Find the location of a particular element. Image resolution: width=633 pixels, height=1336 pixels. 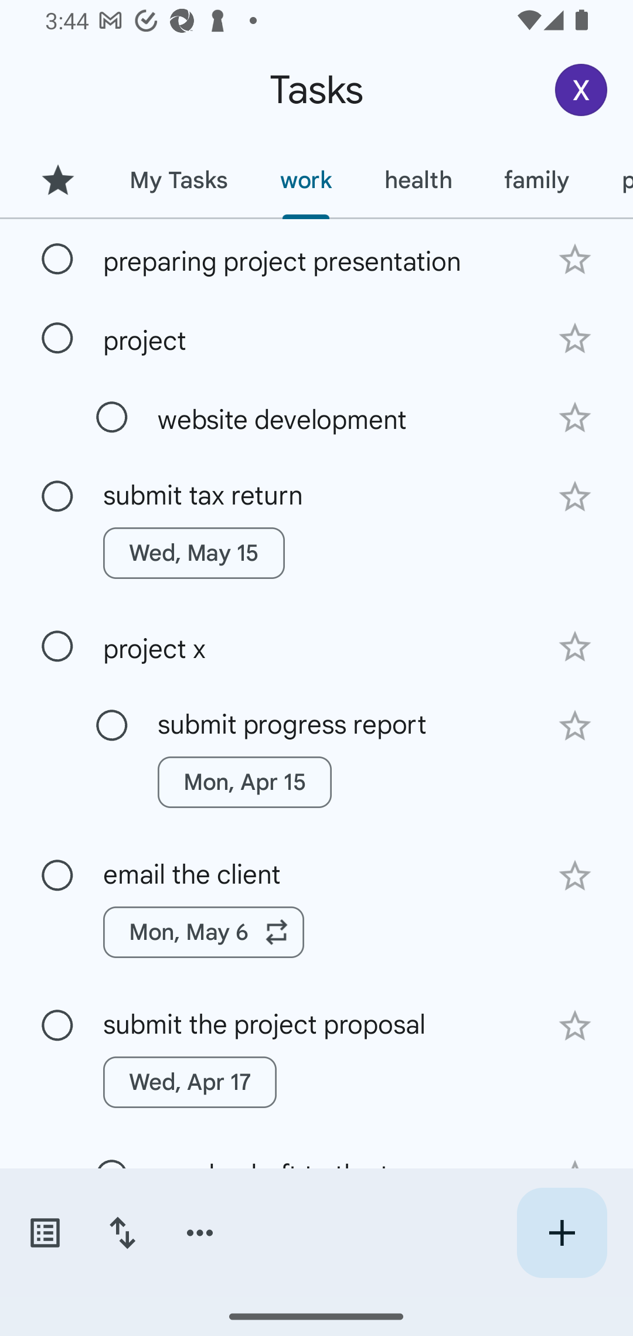

Mon, May 6 is located at coordinates (204, 932).